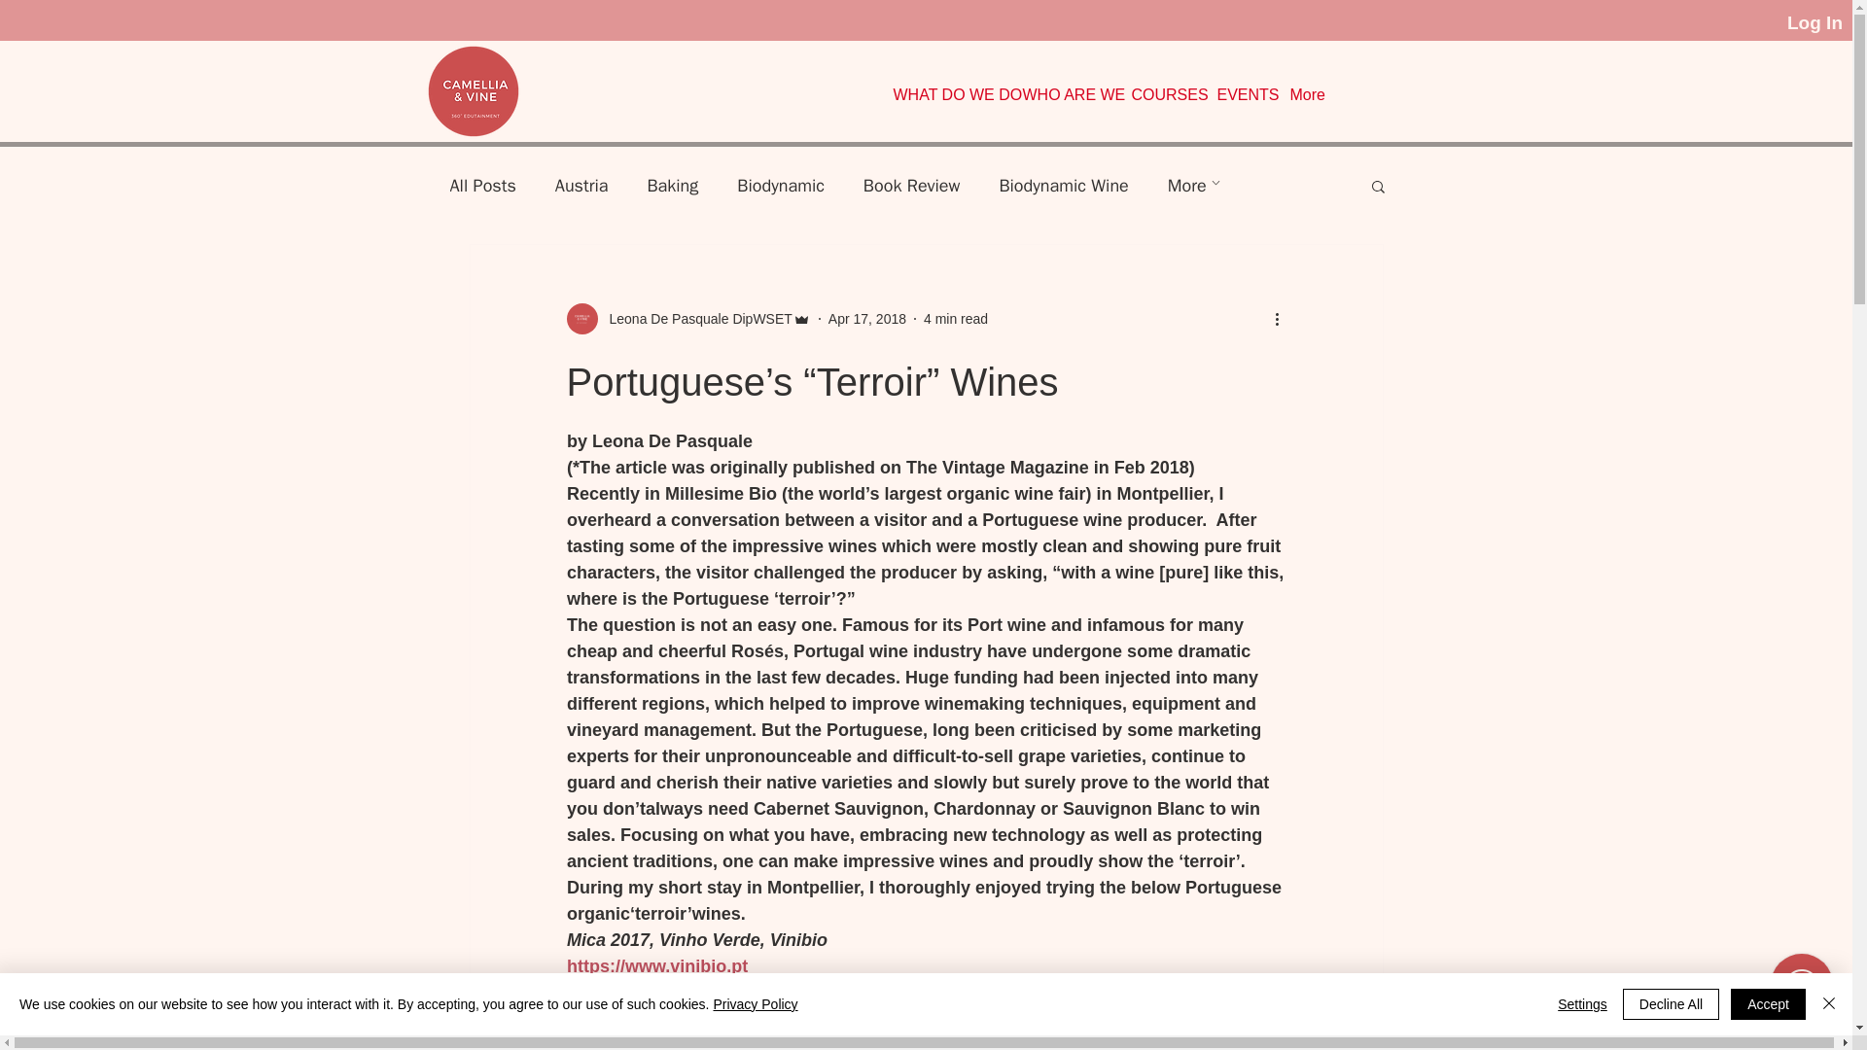  I want to click on Apr 17, 2018, so click(867, 318).